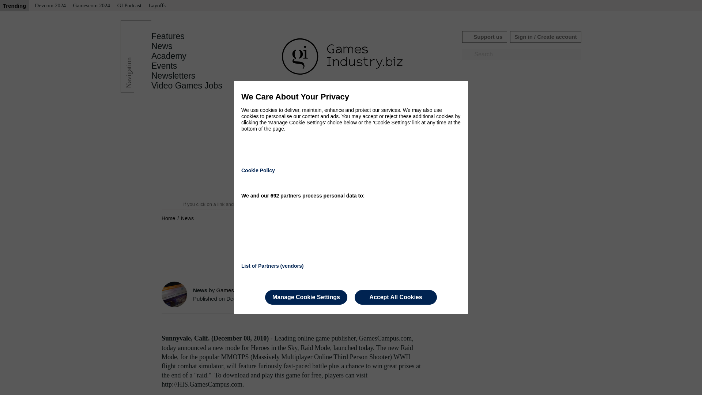 Image resolution: width=702 pixels, height=395 pixels. What do you see at coordinates (169, 56) in the screenshot?
I see `Academy` at bounding box center [169, 56].